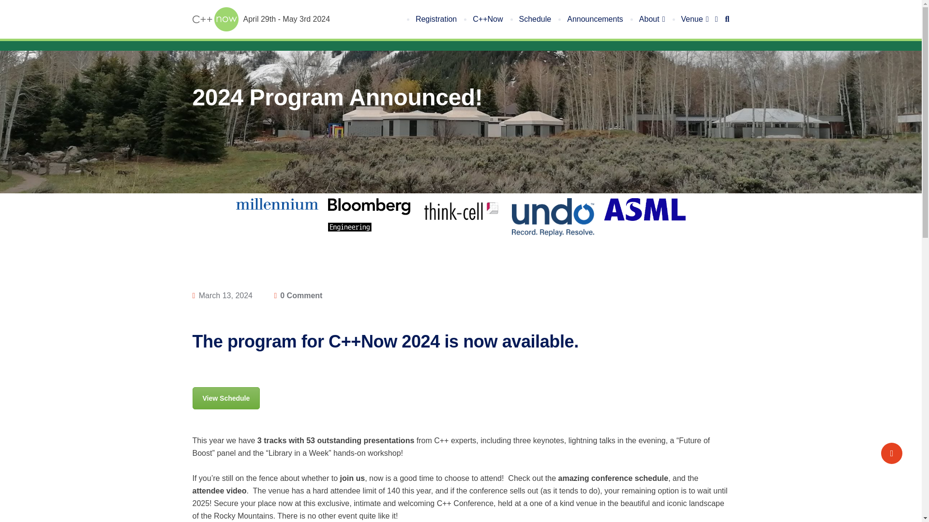 This screenshot has height=522, width=929. Describe the element at coordinates (226, 398) in the screenshot. I see `View Schedule` at that location.